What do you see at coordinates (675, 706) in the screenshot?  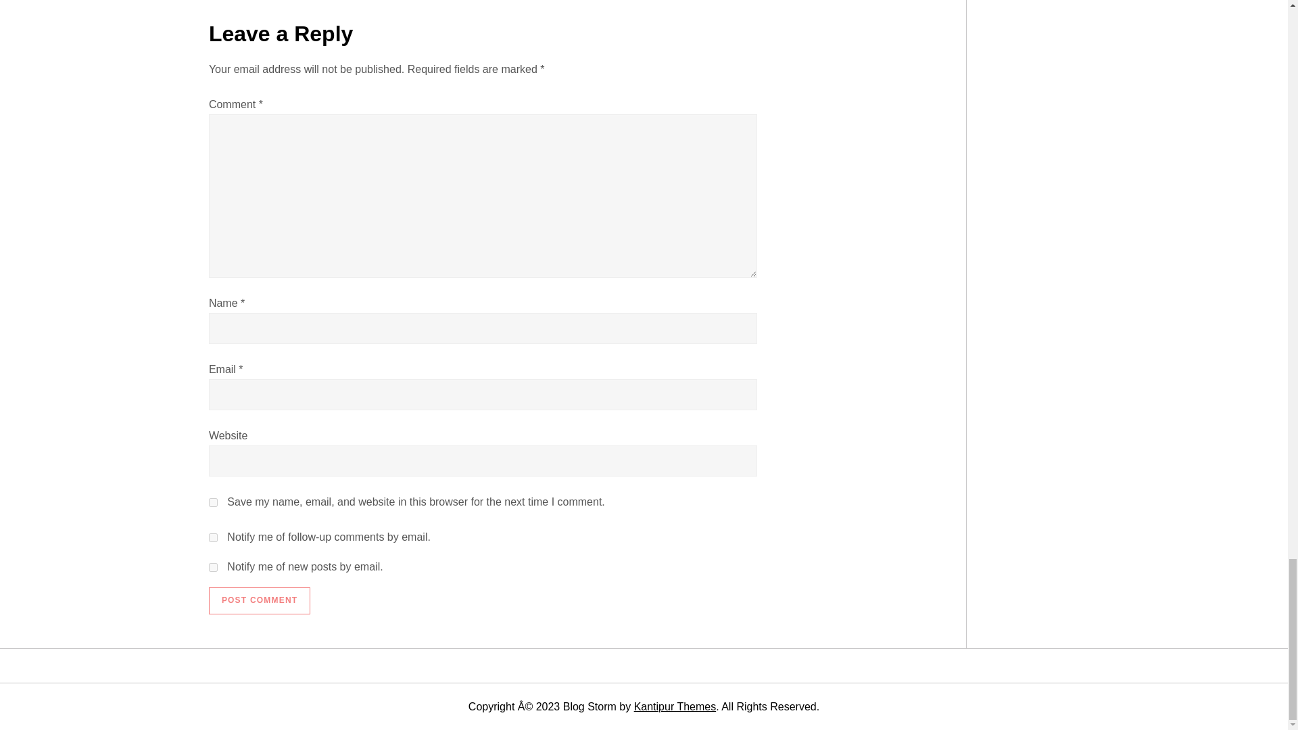 I see `Kantipur Themes` at bounding box center [675, 706].